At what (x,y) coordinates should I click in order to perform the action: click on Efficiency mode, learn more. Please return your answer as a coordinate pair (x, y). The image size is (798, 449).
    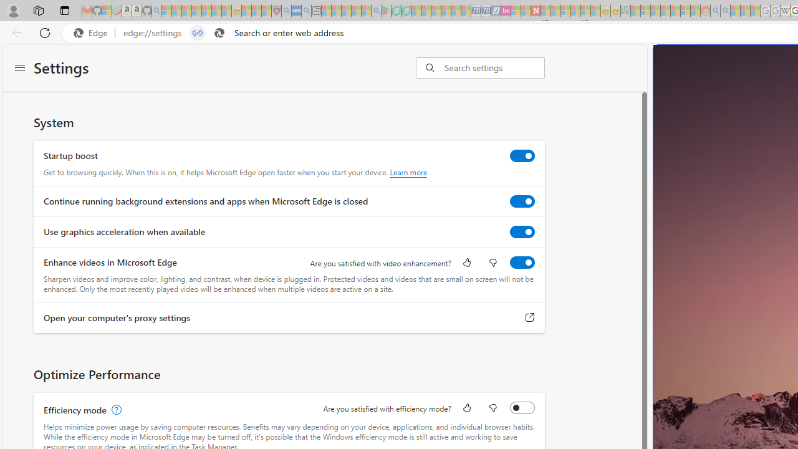
    Looking at the image, I should click on (115, 410).